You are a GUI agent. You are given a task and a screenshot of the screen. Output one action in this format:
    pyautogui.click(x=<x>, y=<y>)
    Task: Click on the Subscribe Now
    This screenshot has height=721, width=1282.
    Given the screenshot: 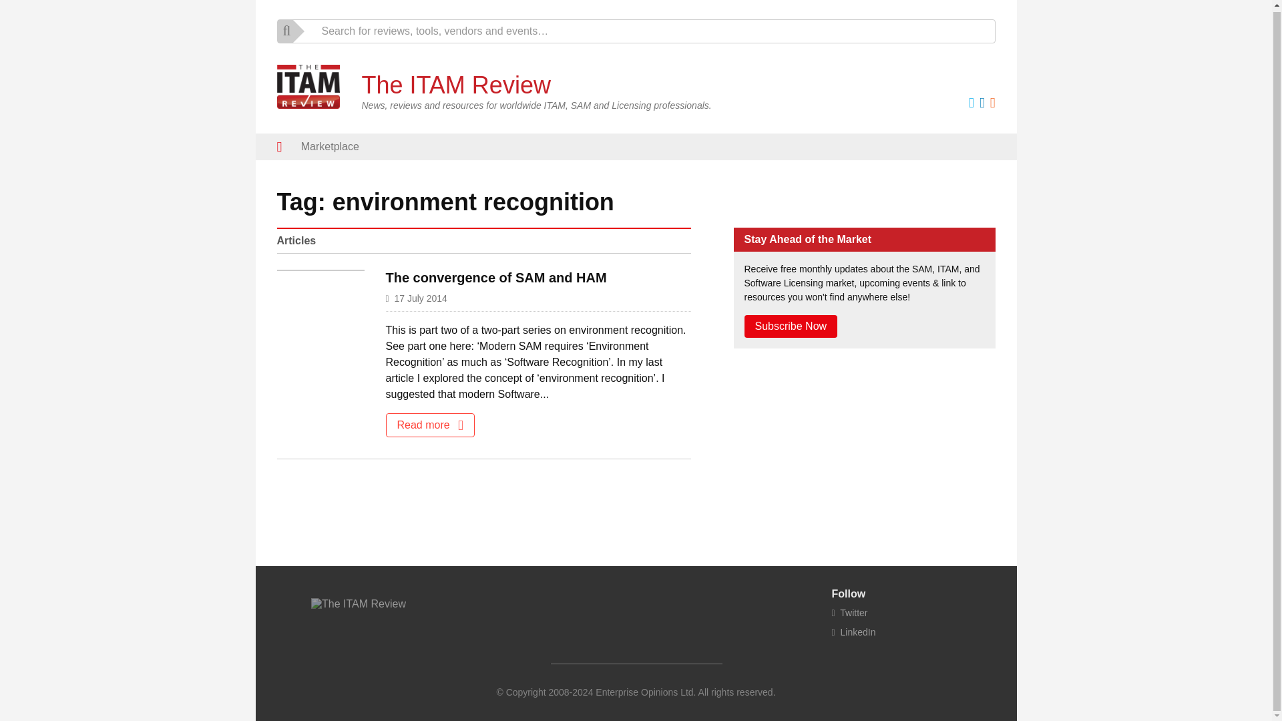 What is the action you would take?
    pyautogui.click(x=790, y=326)
    